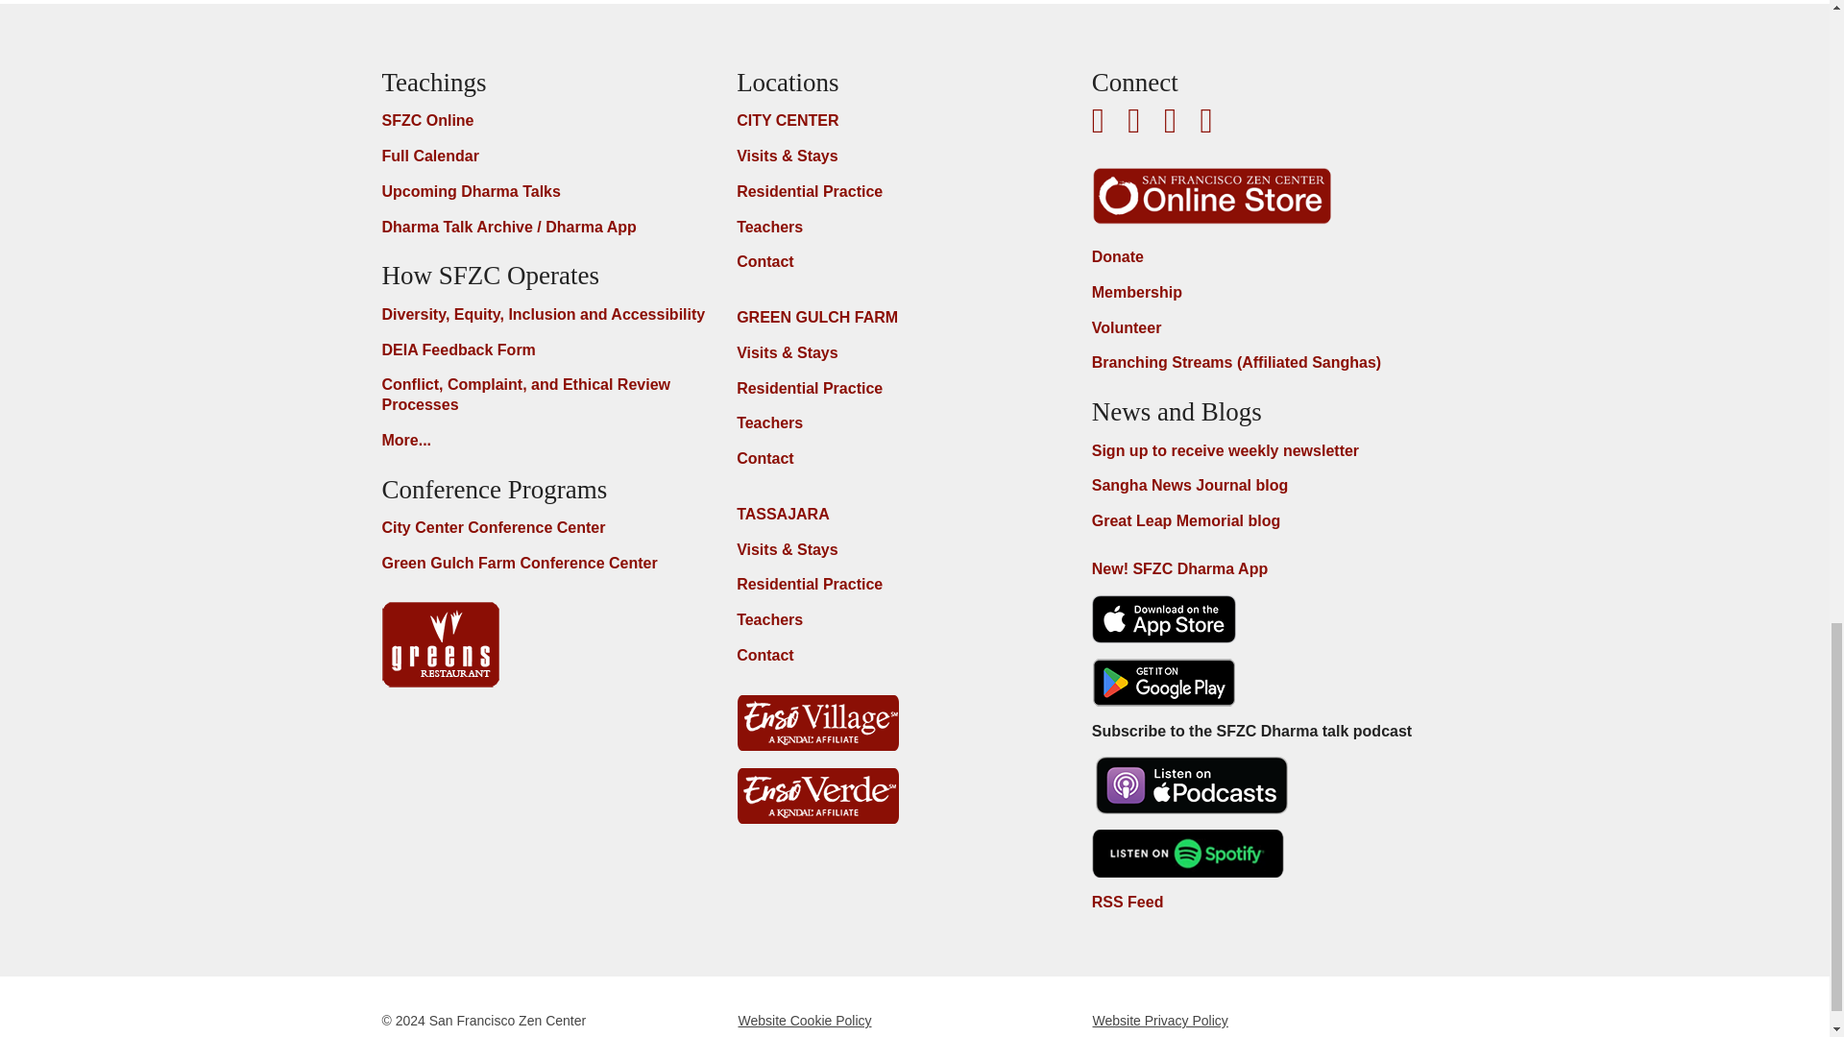  What do you see at coordinates (526, 564) in the screenshot?
I see `Green Gulch Farm Conference Center` at bounding box center [526, 564].